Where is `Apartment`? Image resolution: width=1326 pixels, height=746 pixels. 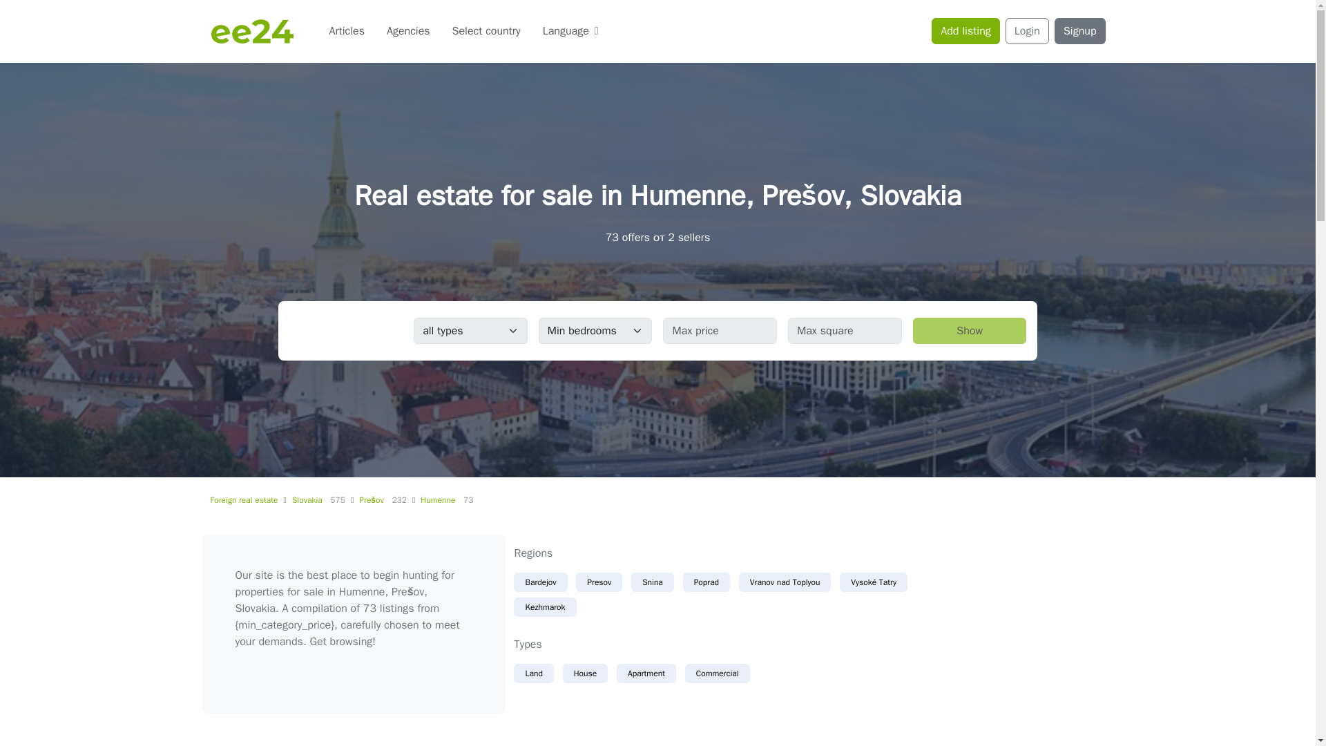
Apartment is located at coordinates (646, 673).